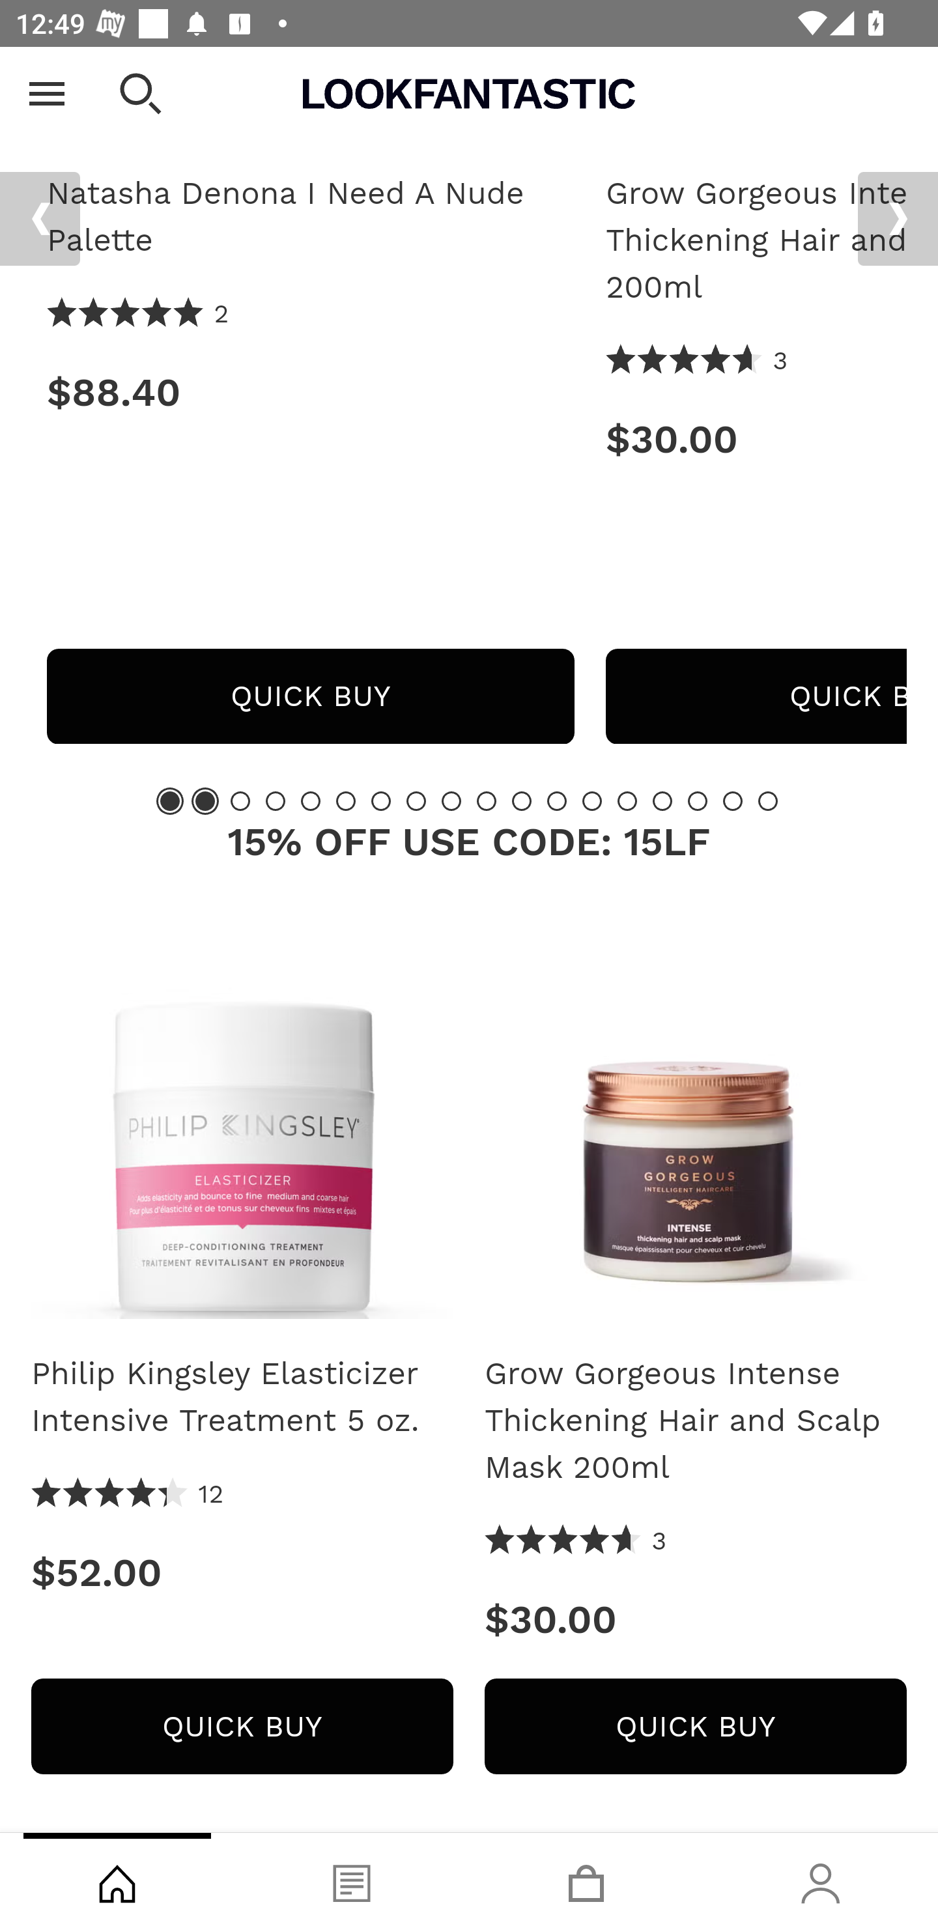  What do you see at coordinates (240, 802) in the screenshot?
I see `Slide 3` at bounding box center [240, 802].